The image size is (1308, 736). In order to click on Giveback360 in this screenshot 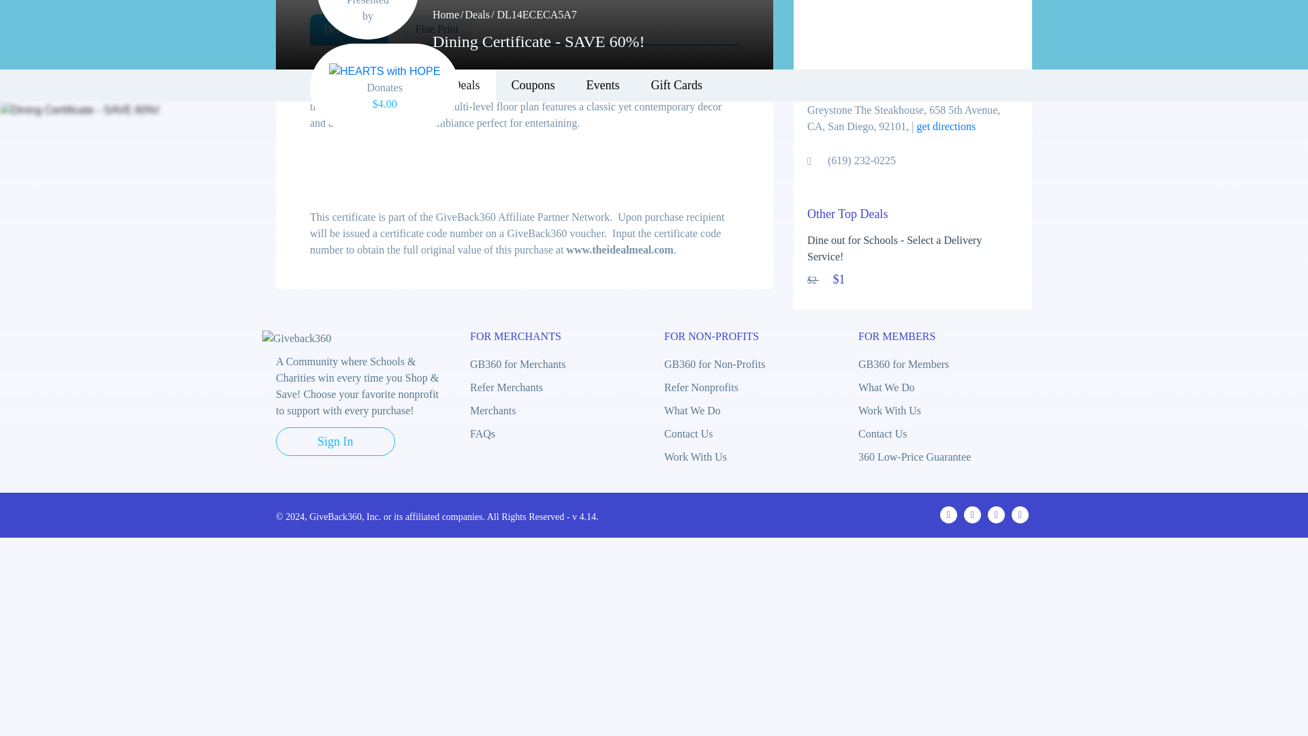, I will do `click(313, 29)`.